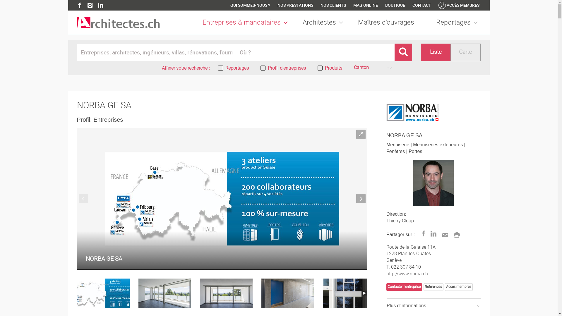 This screenshot has width=562, height=316. What do you see at coordinates (295, 5) in the screenshot?
I see `NOS PRESTATIONS` at bounding box center [295, 5].